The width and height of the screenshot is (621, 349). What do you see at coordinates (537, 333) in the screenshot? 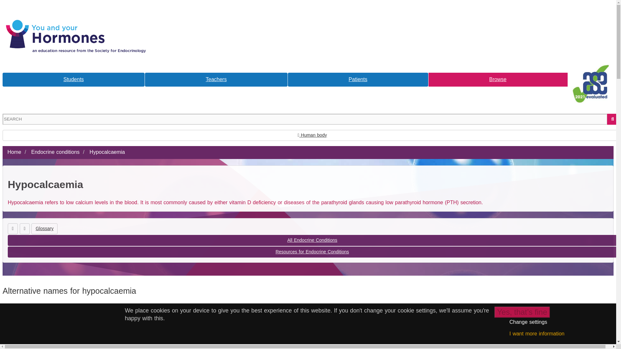
I see `I want more information` at bounding box center [537, 333].